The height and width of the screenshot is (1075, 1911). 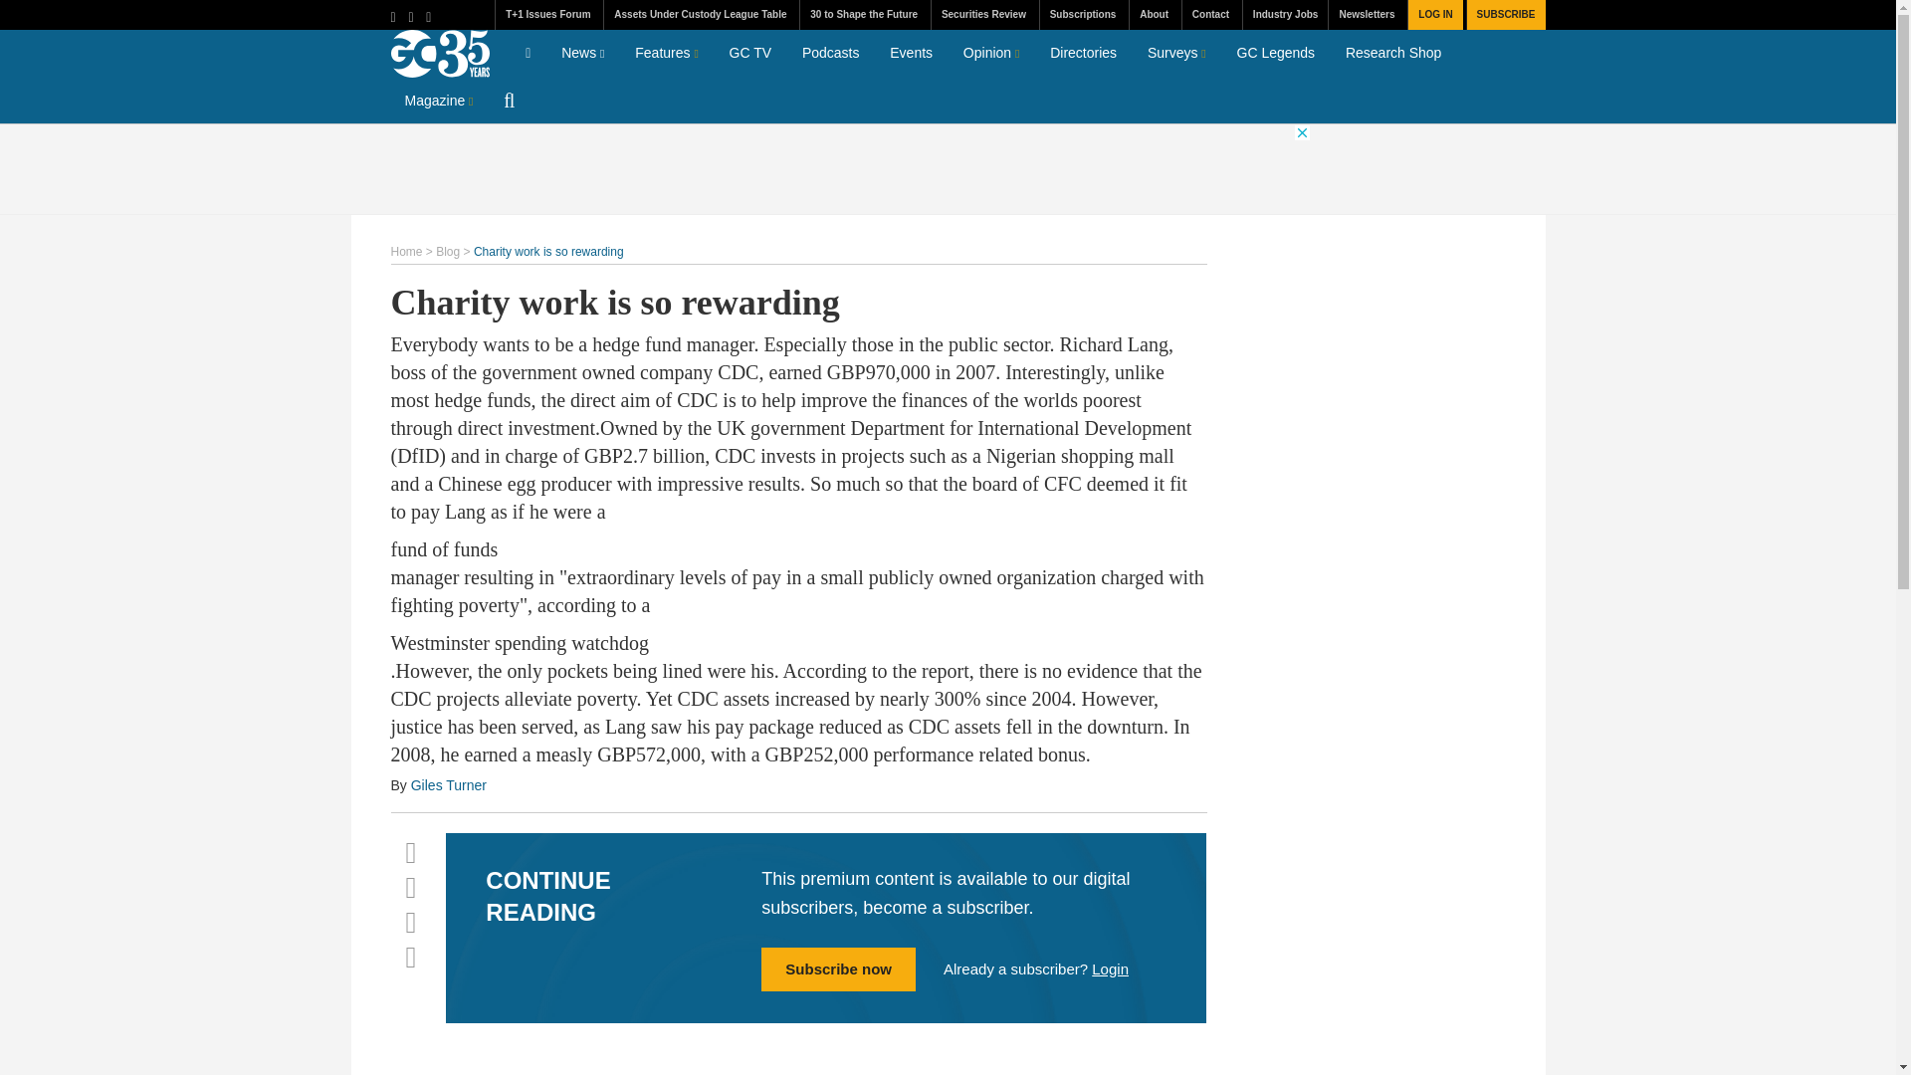 What do you see at coordinates (448, 252) in the screenshot?
I see `Go to Blog.` at bounding box center [448, 252].